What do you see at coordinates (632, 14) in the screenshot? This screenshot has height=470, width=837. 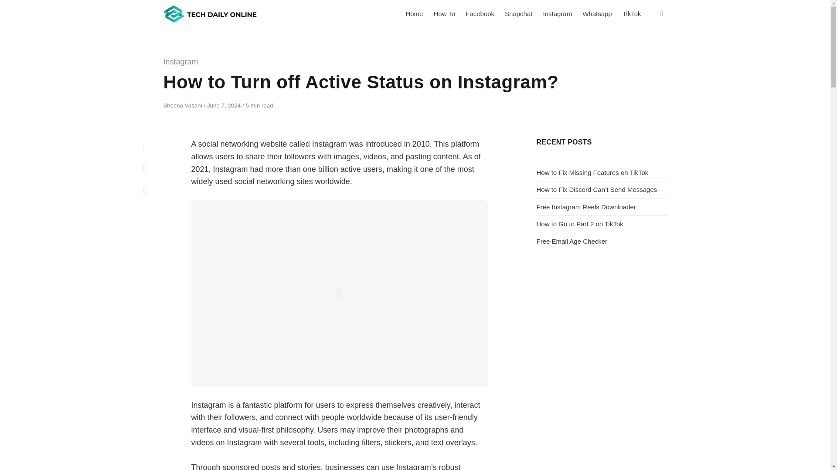 I see `TikTok` at bounding box center [632, 14].